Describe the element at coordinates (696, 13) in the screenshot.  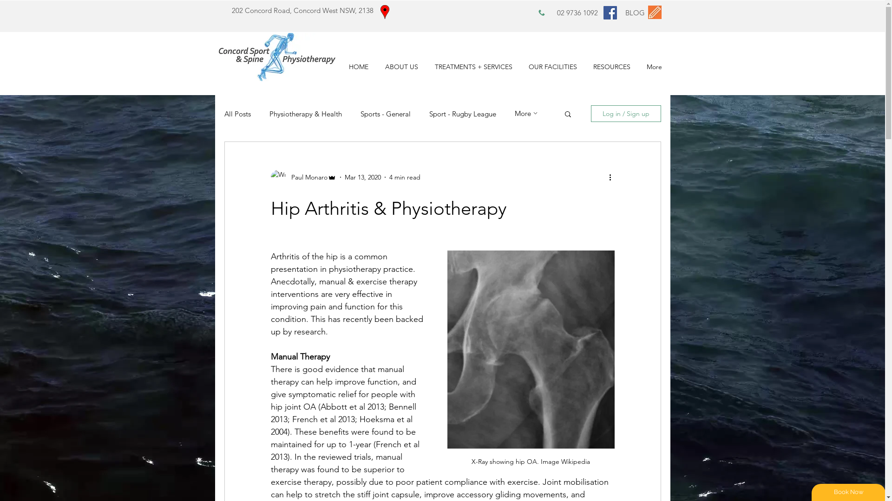
I see `Twitter Follow` at that location.